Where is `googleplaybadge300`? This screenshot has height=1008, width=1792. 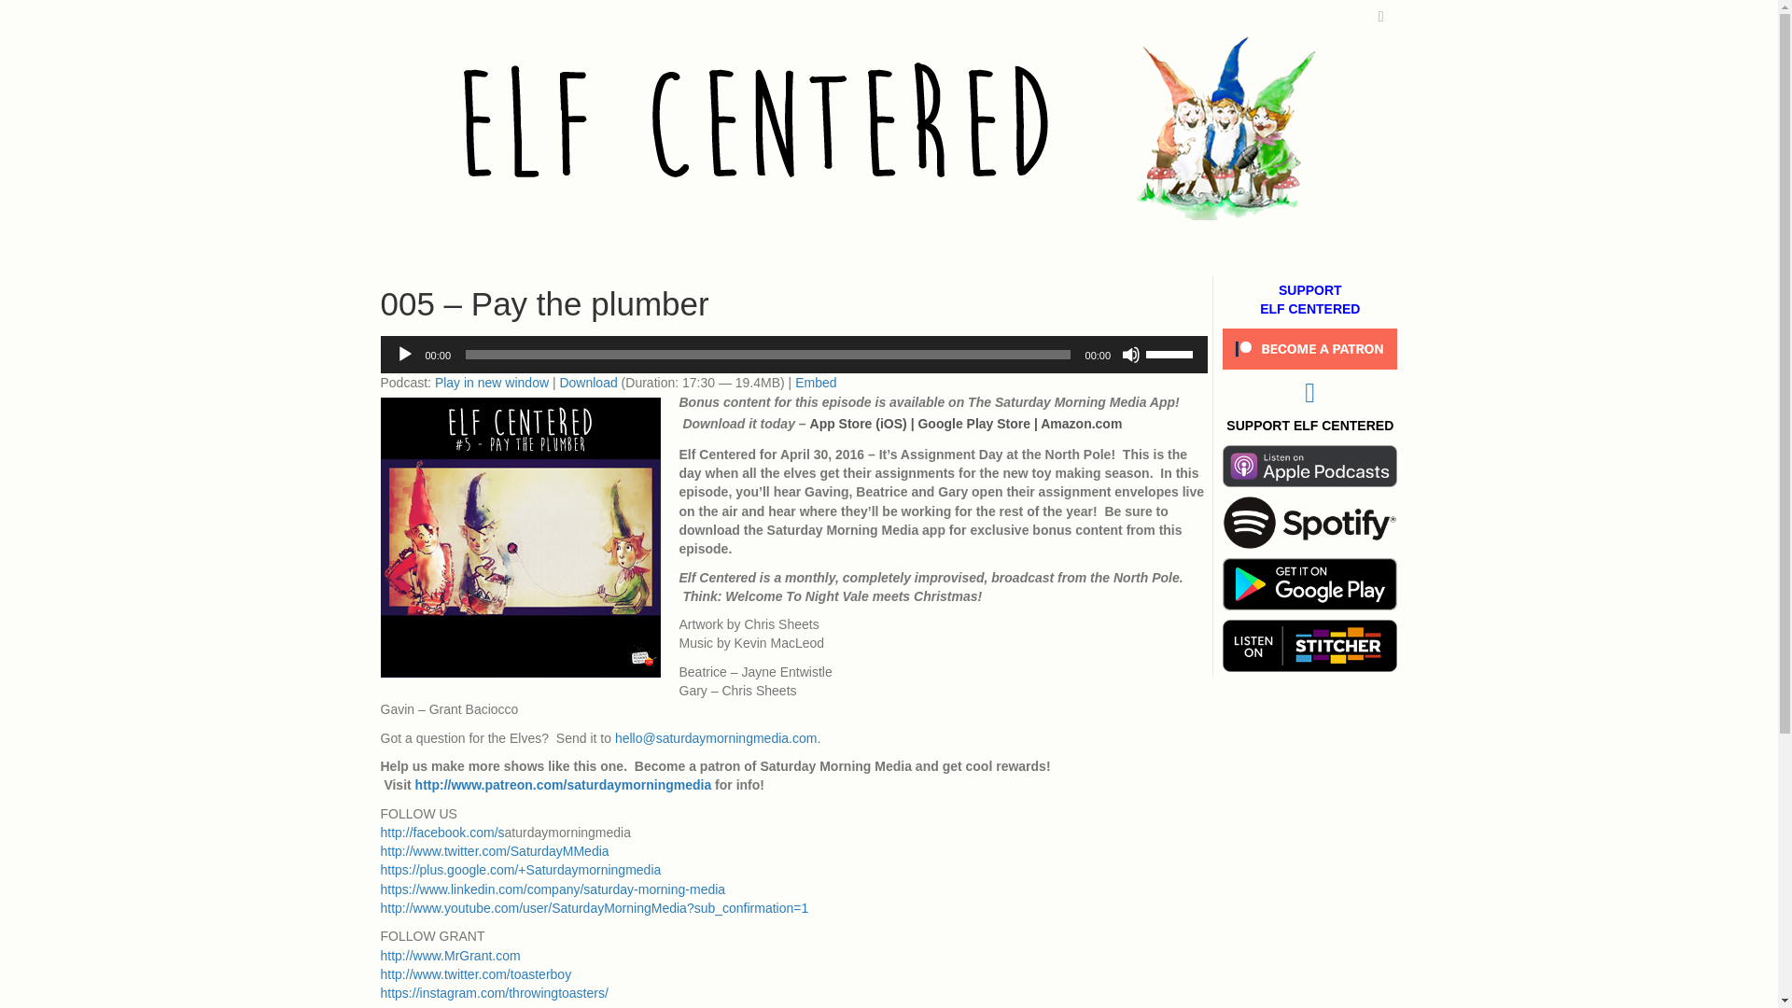 googleplaybadge300 is located at coordinates (1309, 584).